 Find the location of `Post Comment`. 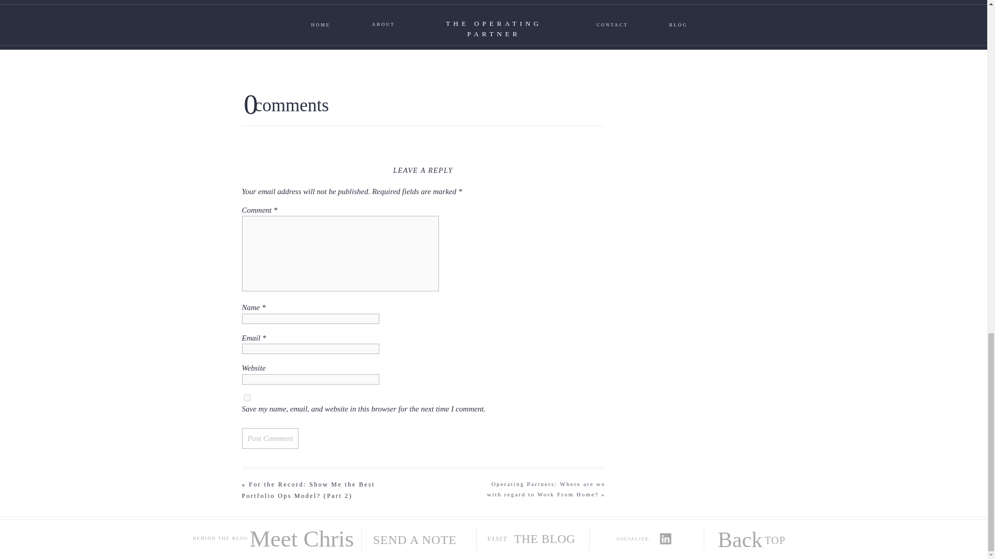

Post Comment is located at coordinates (270, 438).